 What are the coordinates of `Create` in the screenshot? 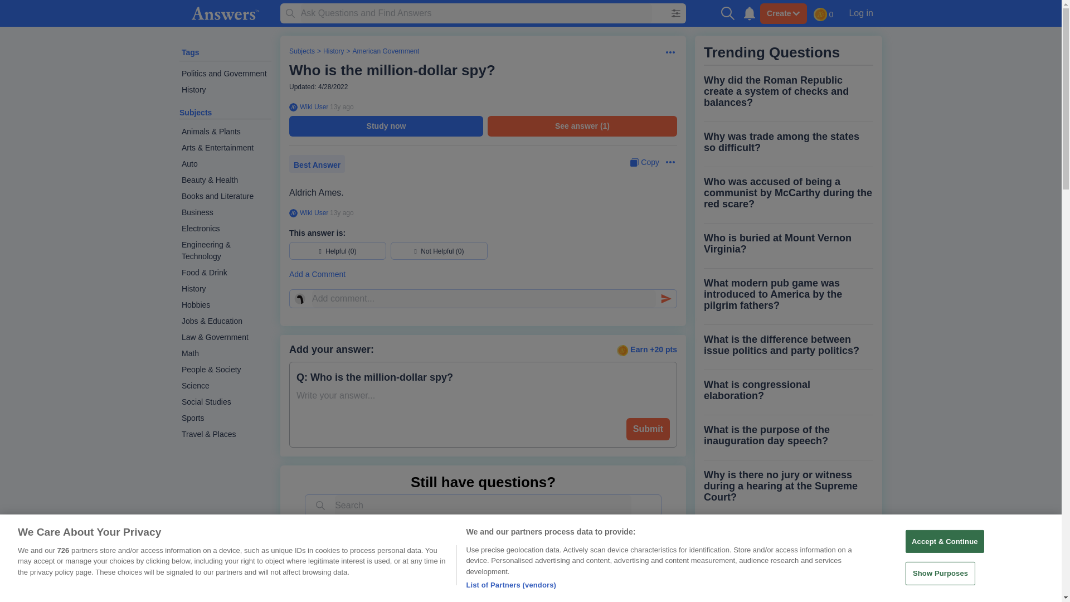 It's located at (783, 13).